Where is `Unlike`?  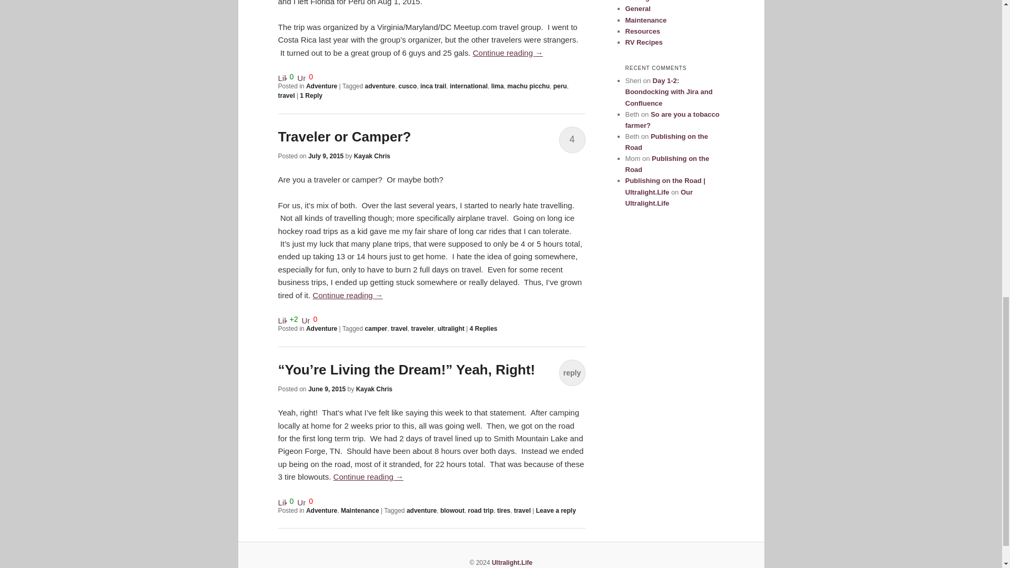
Unlike is located at coordinates (301, 501).